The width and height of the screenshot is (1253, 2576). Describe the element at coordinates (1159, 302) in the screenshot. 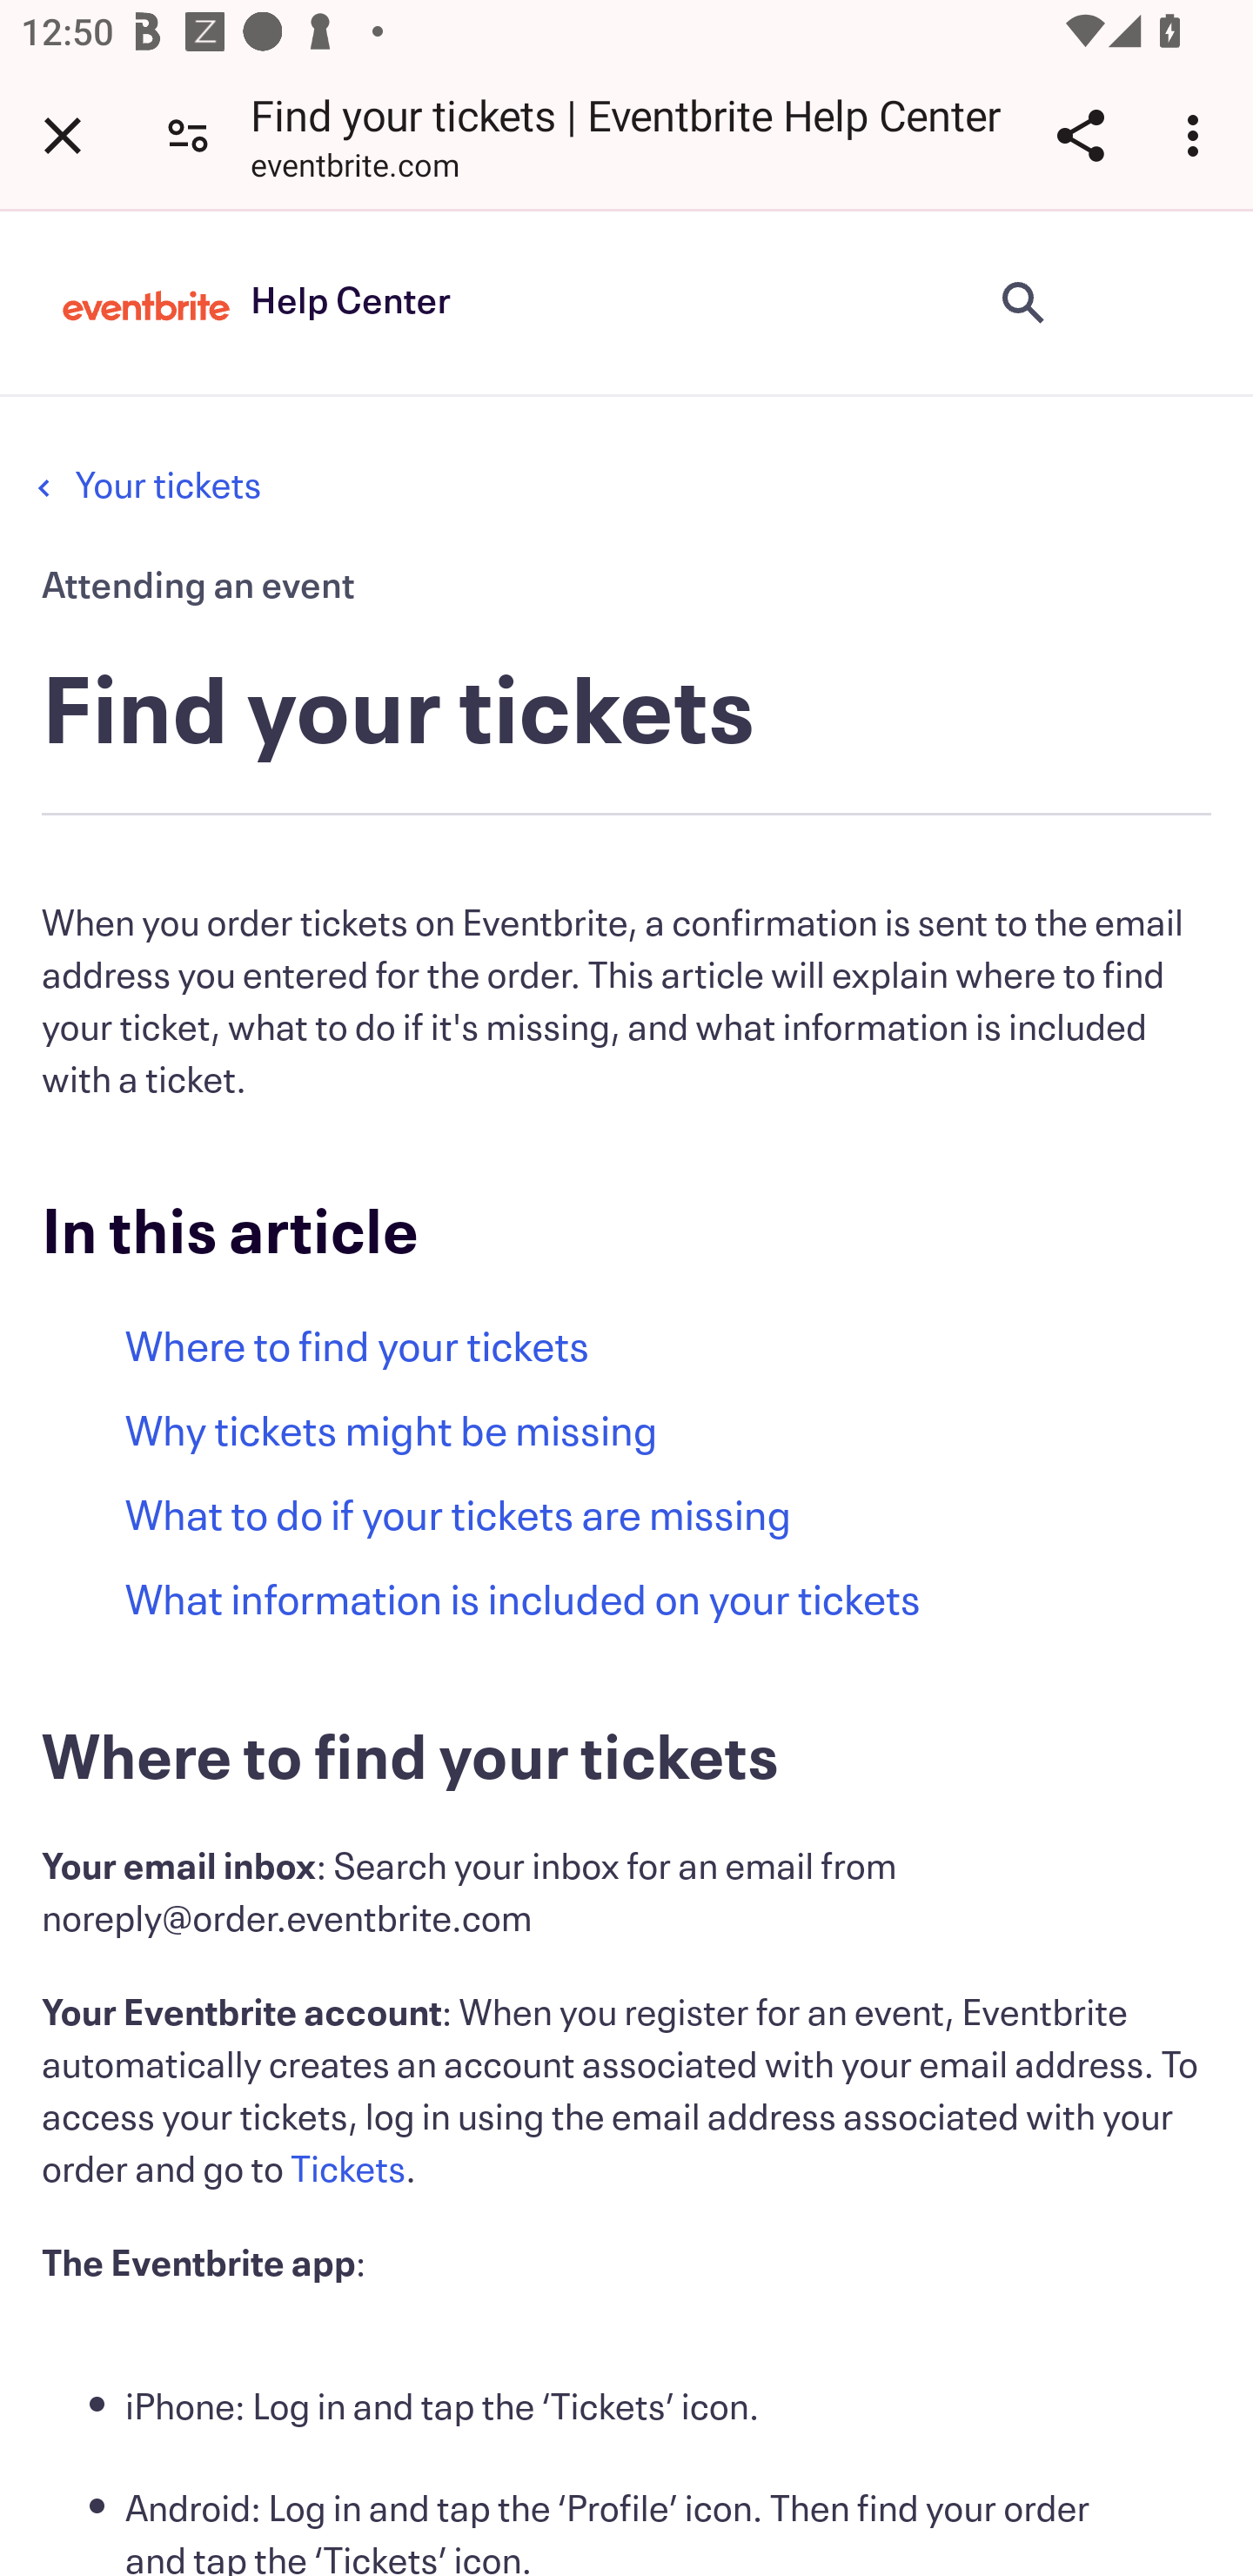

I see `animation` at that location.